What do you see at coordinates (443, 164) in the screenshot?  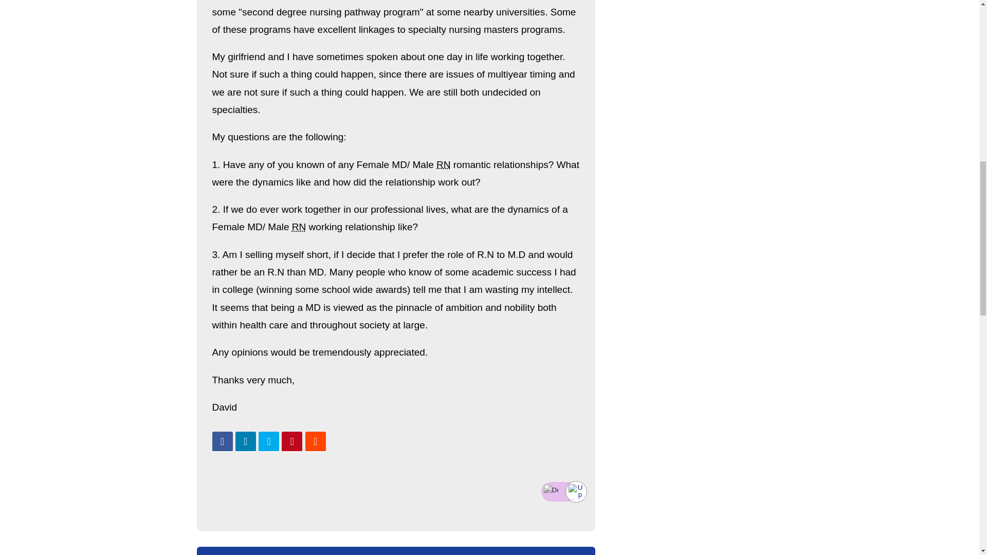 I see `Registered Nurse` at bounding box center [443, 164].